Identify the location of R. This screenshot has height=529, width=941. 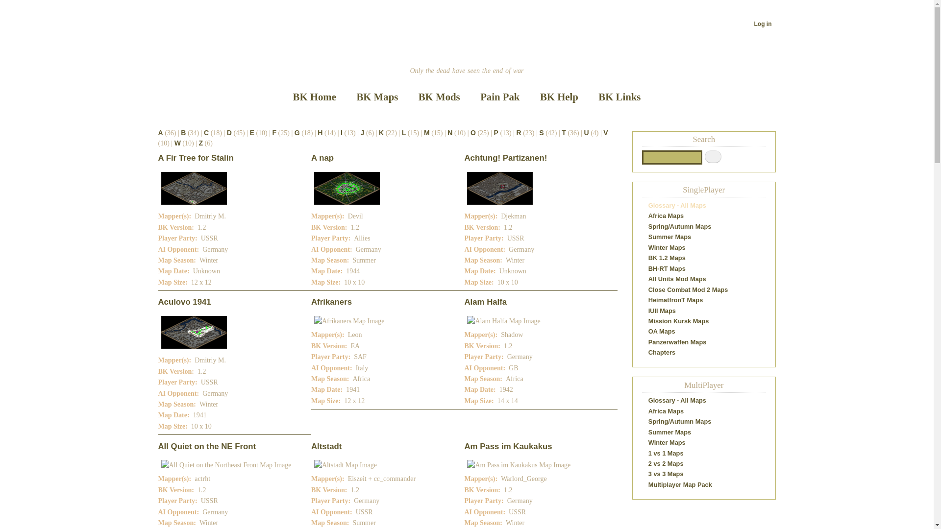
(519, 133).